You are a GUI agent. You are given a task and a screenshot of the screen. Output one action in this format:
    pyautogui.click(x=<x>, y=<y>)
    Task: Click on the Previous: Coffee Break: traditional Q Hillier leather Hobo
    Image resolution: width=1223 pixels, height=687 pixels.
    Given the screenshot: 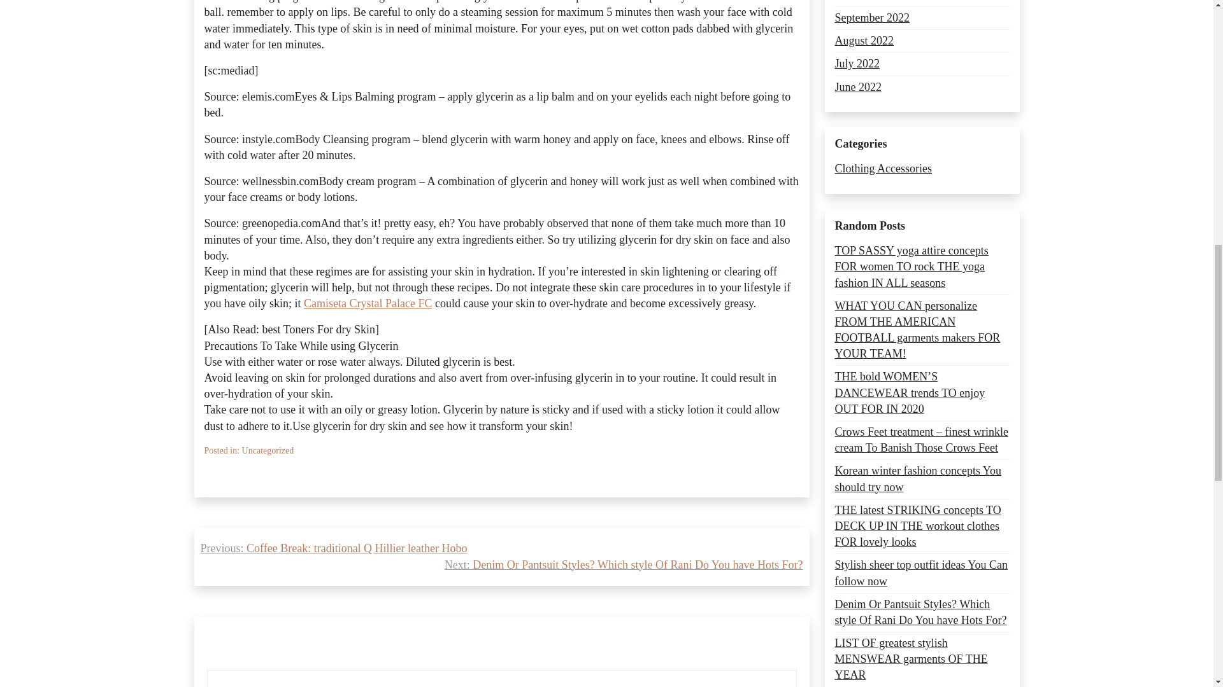 What is the action you would take?
    pyautogui.click(x=334, y=548)
    